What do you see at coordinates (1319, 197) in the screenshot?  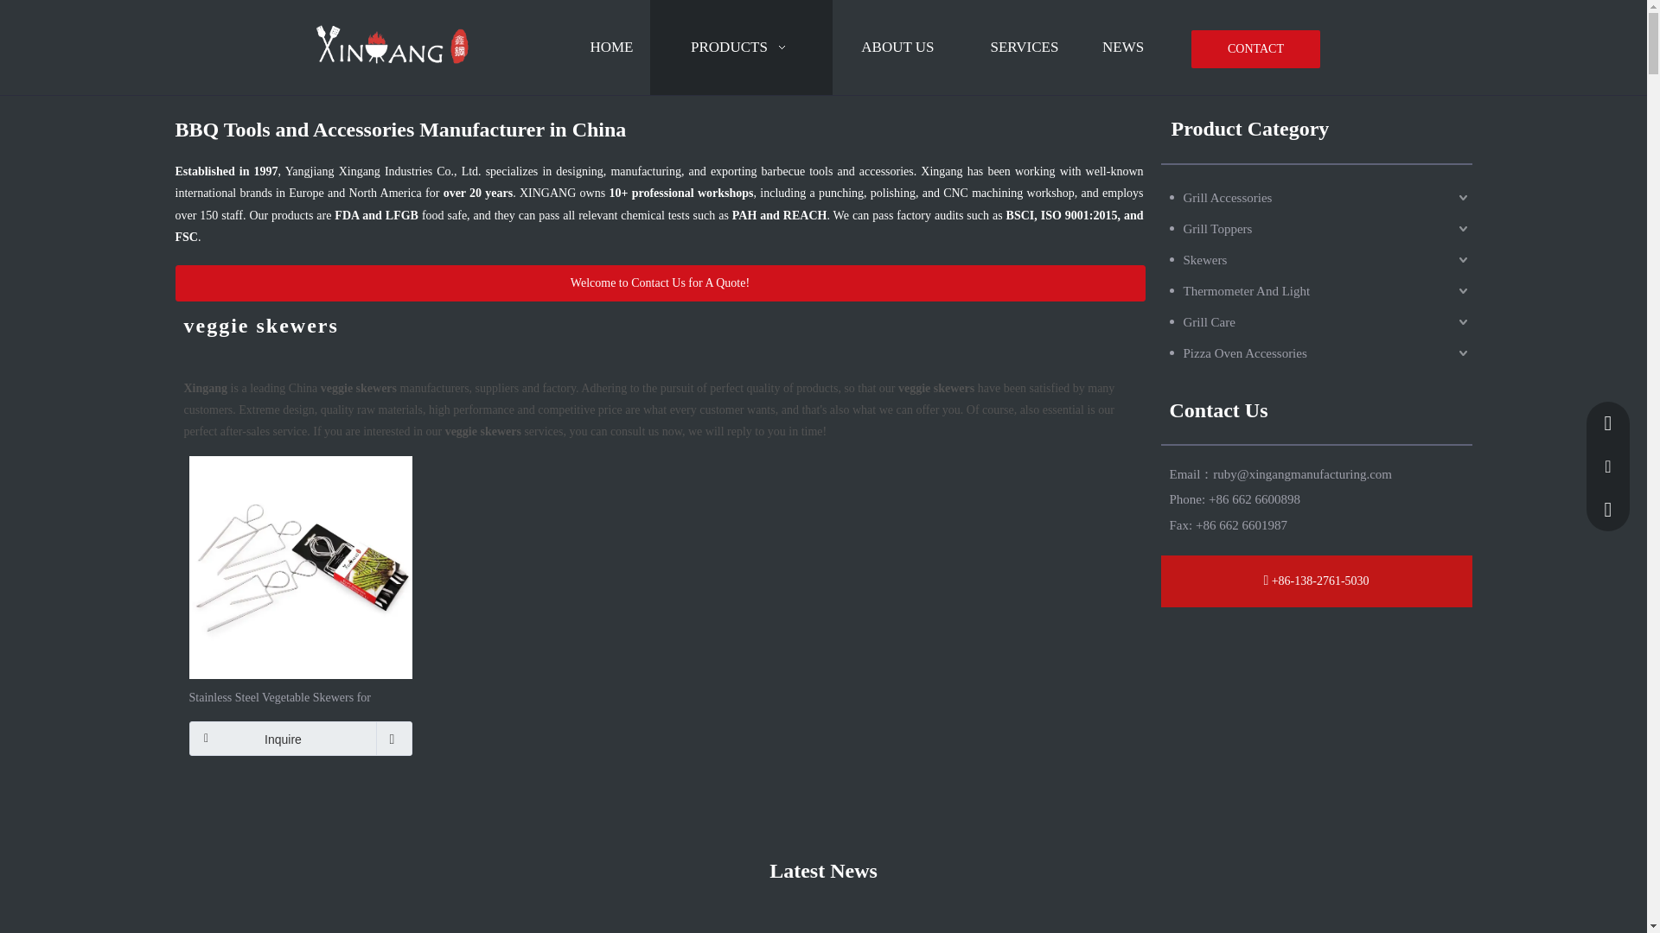 I see `Grill Accessories` at bounding box center [1319, 197].